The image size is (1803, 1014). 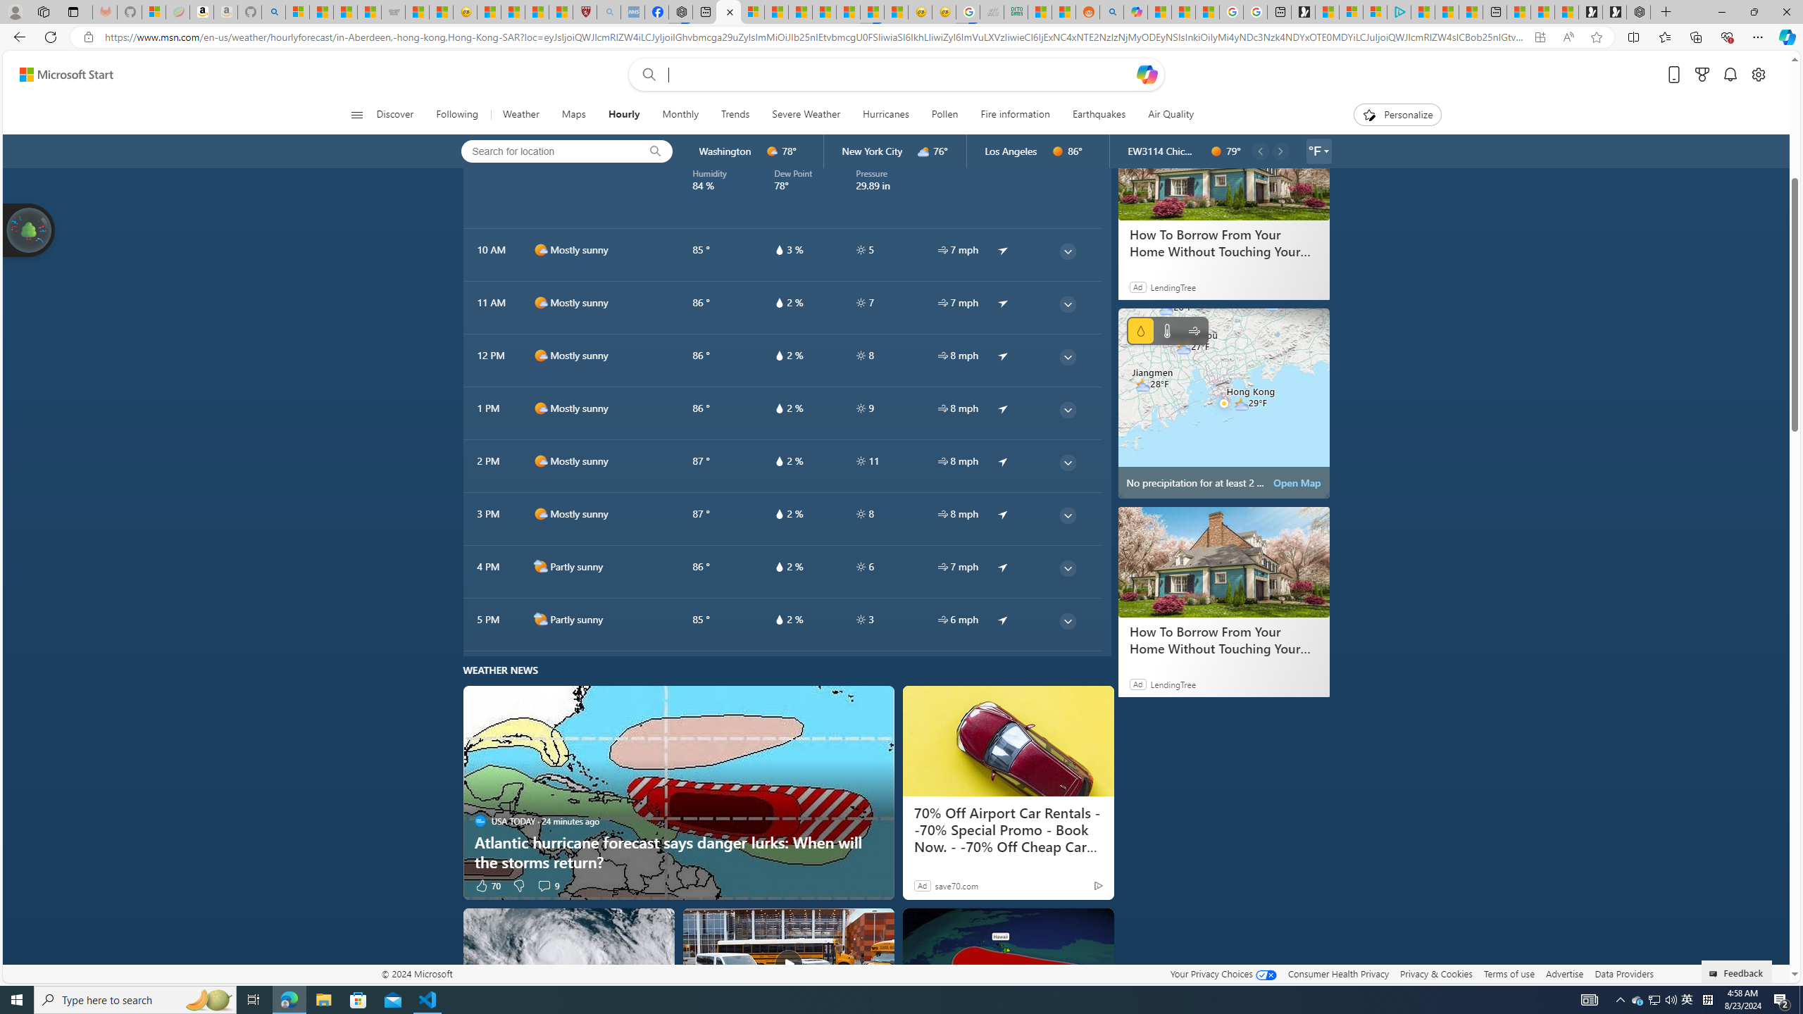 What do you see at coordinates (1509, 973) in the screenshot?
I see `Terms of use` at bounding box center [1509, 973].